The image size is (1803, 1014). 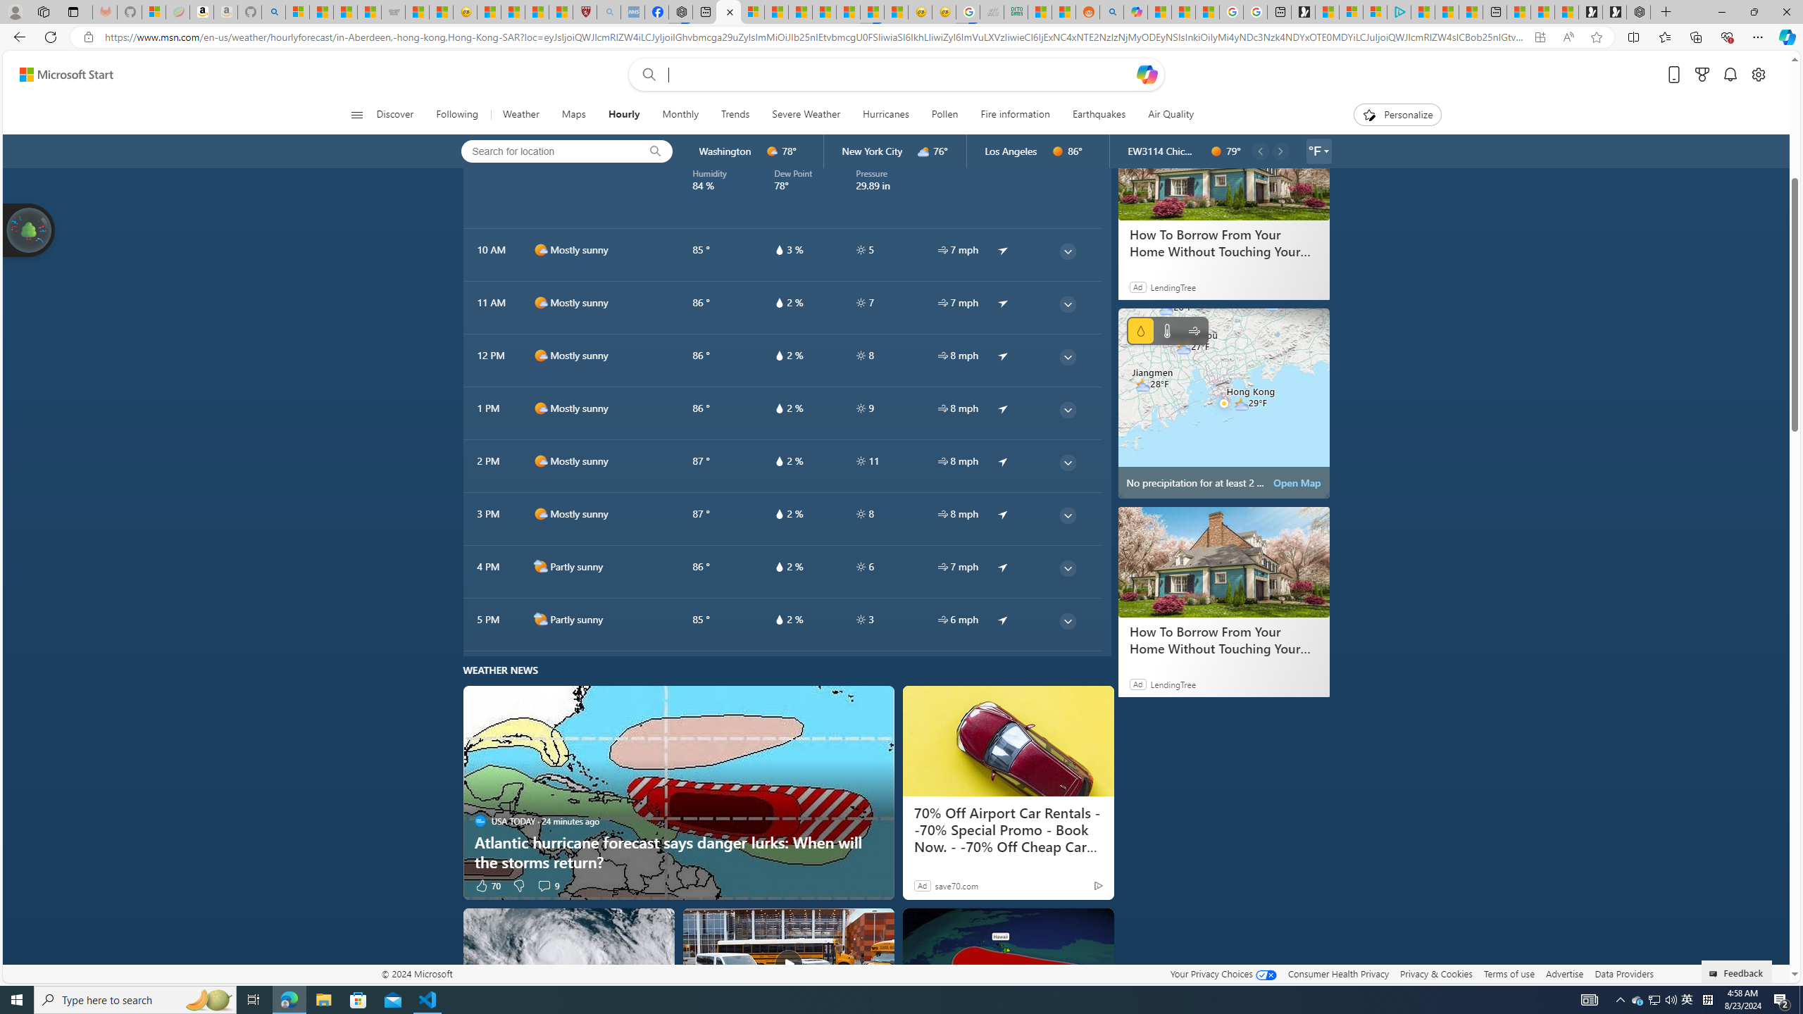 What do you see at coordinates (1509, 973) in the screenshot?
I see `Terms of use` at bounding box center [1509, 973].